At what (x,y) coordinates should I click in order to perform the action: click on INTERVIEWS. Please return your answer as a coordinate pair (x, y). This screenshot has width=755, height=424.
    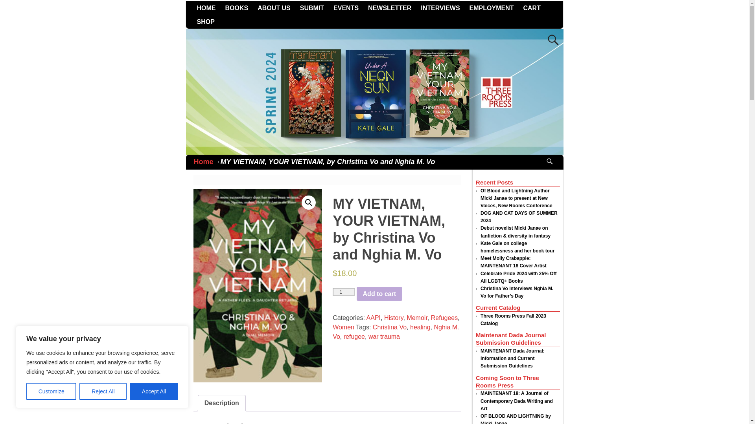
    Looking at the image, I should click on (440, 8).